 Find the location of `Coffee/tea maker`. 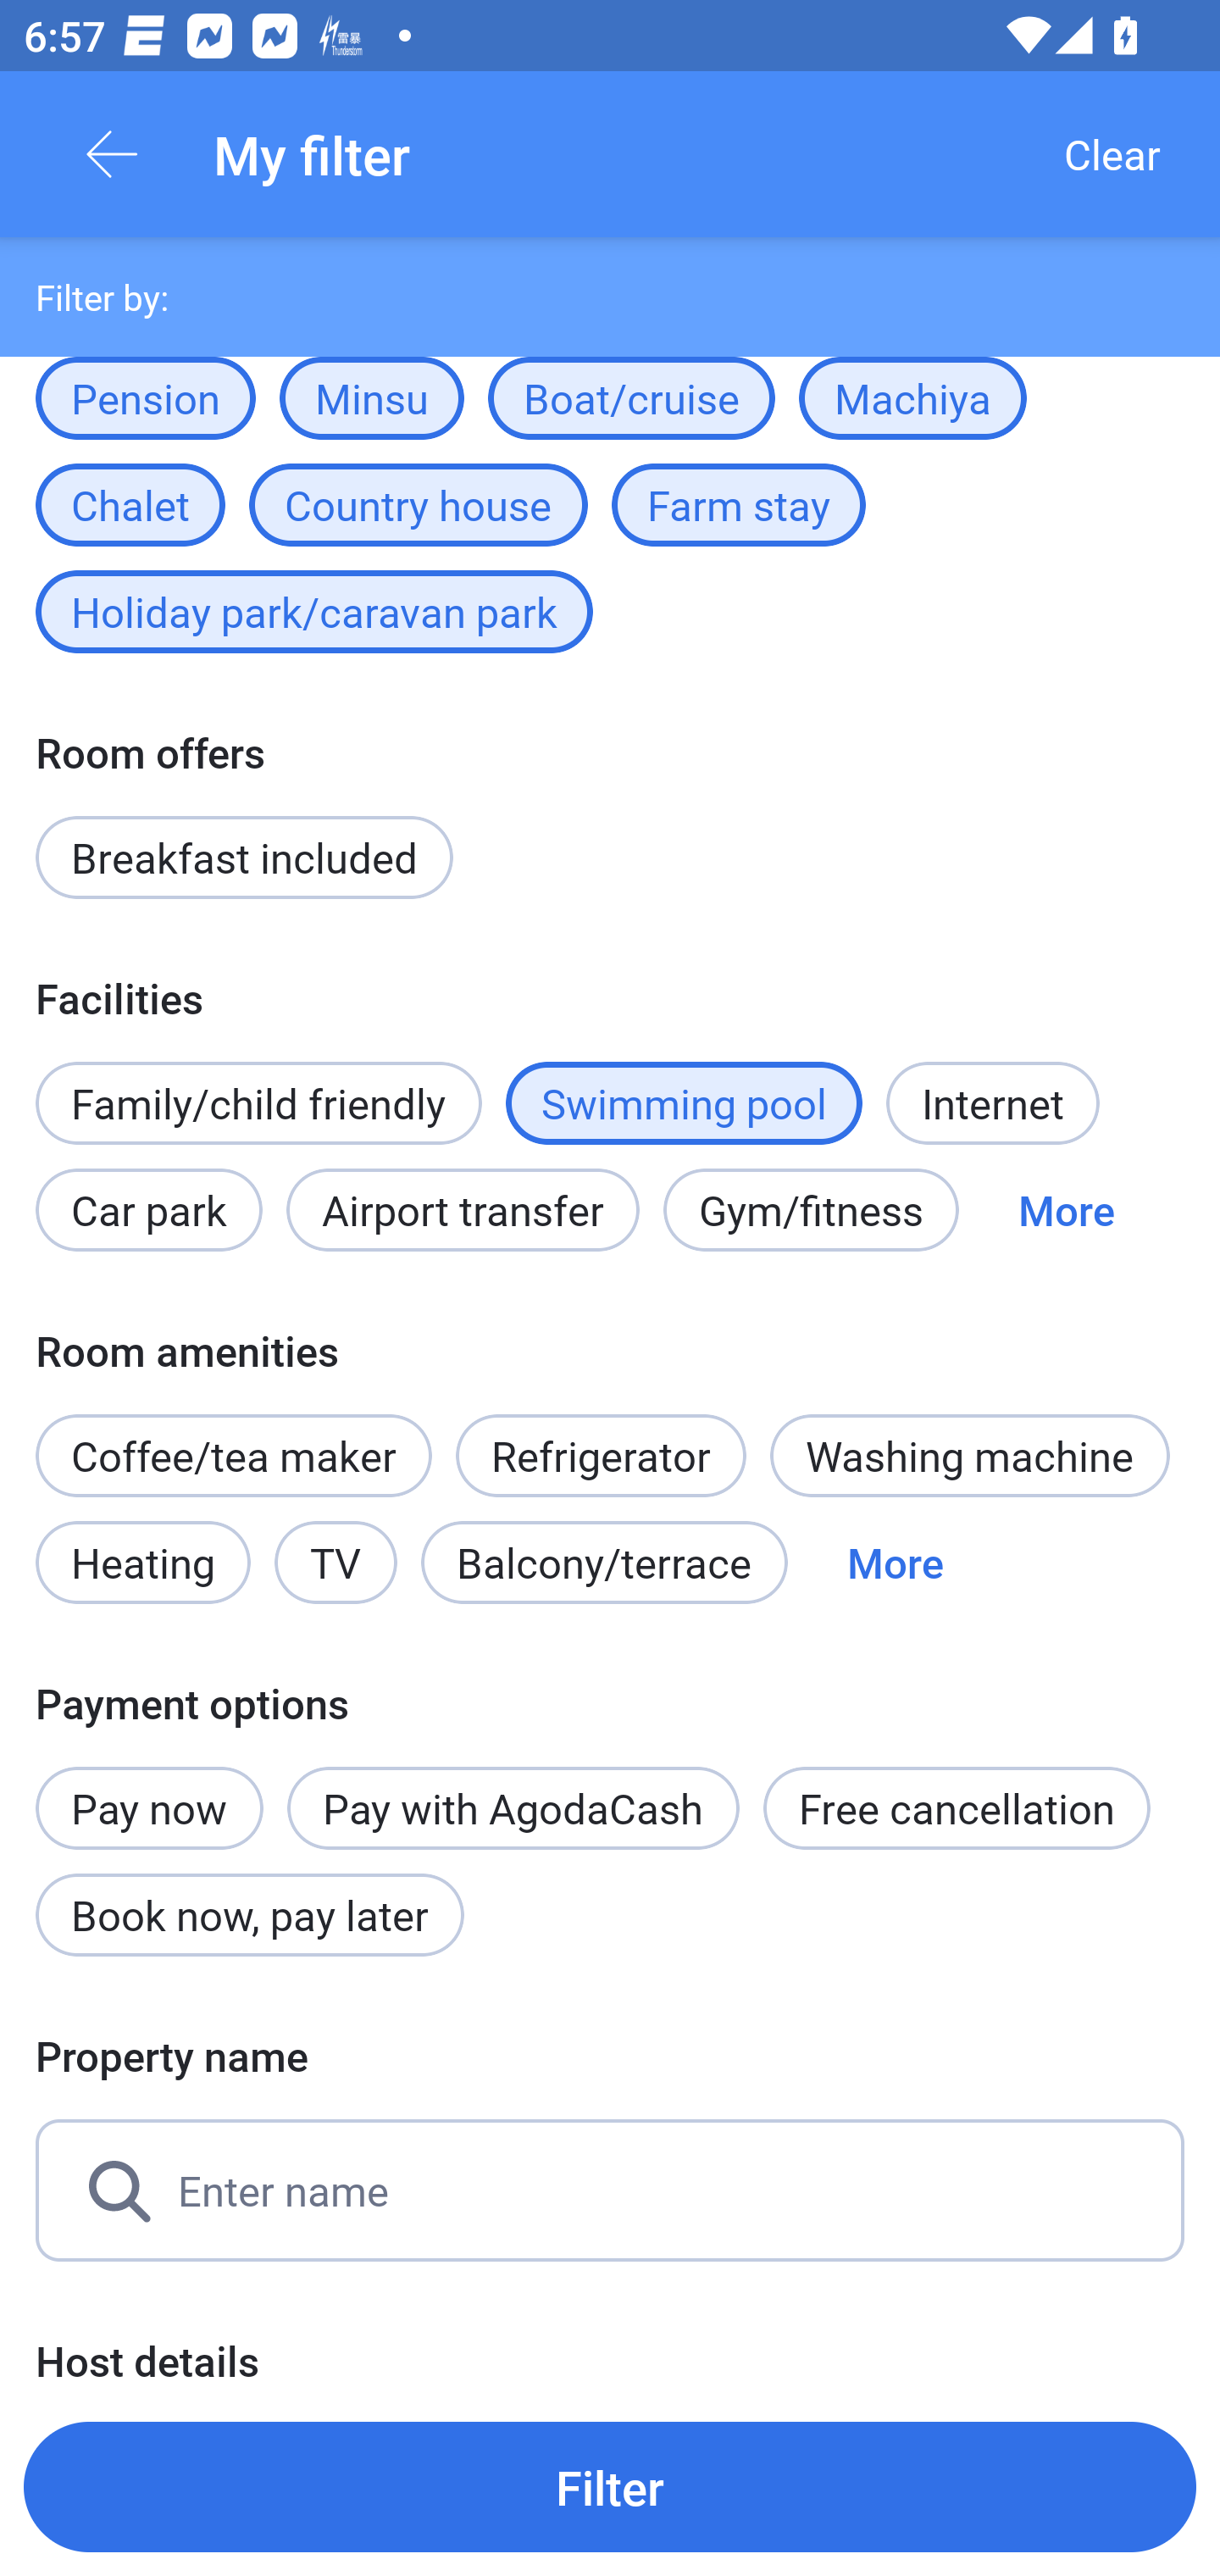

Coffee/tea maker is located at coordinates (233, 1456).